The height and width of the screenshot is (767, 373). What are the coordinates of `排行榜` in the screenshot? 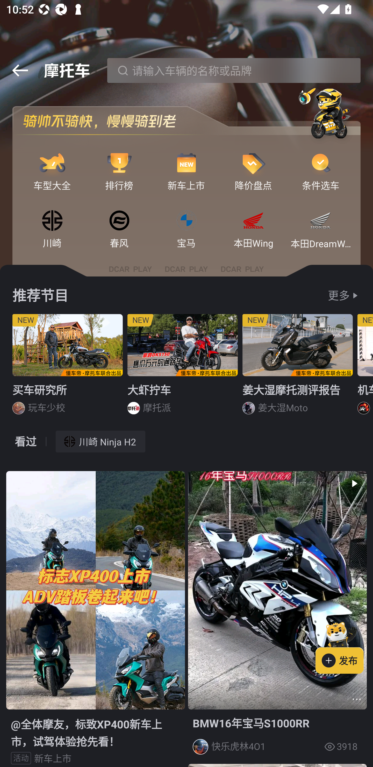 It's located at (119, 164).